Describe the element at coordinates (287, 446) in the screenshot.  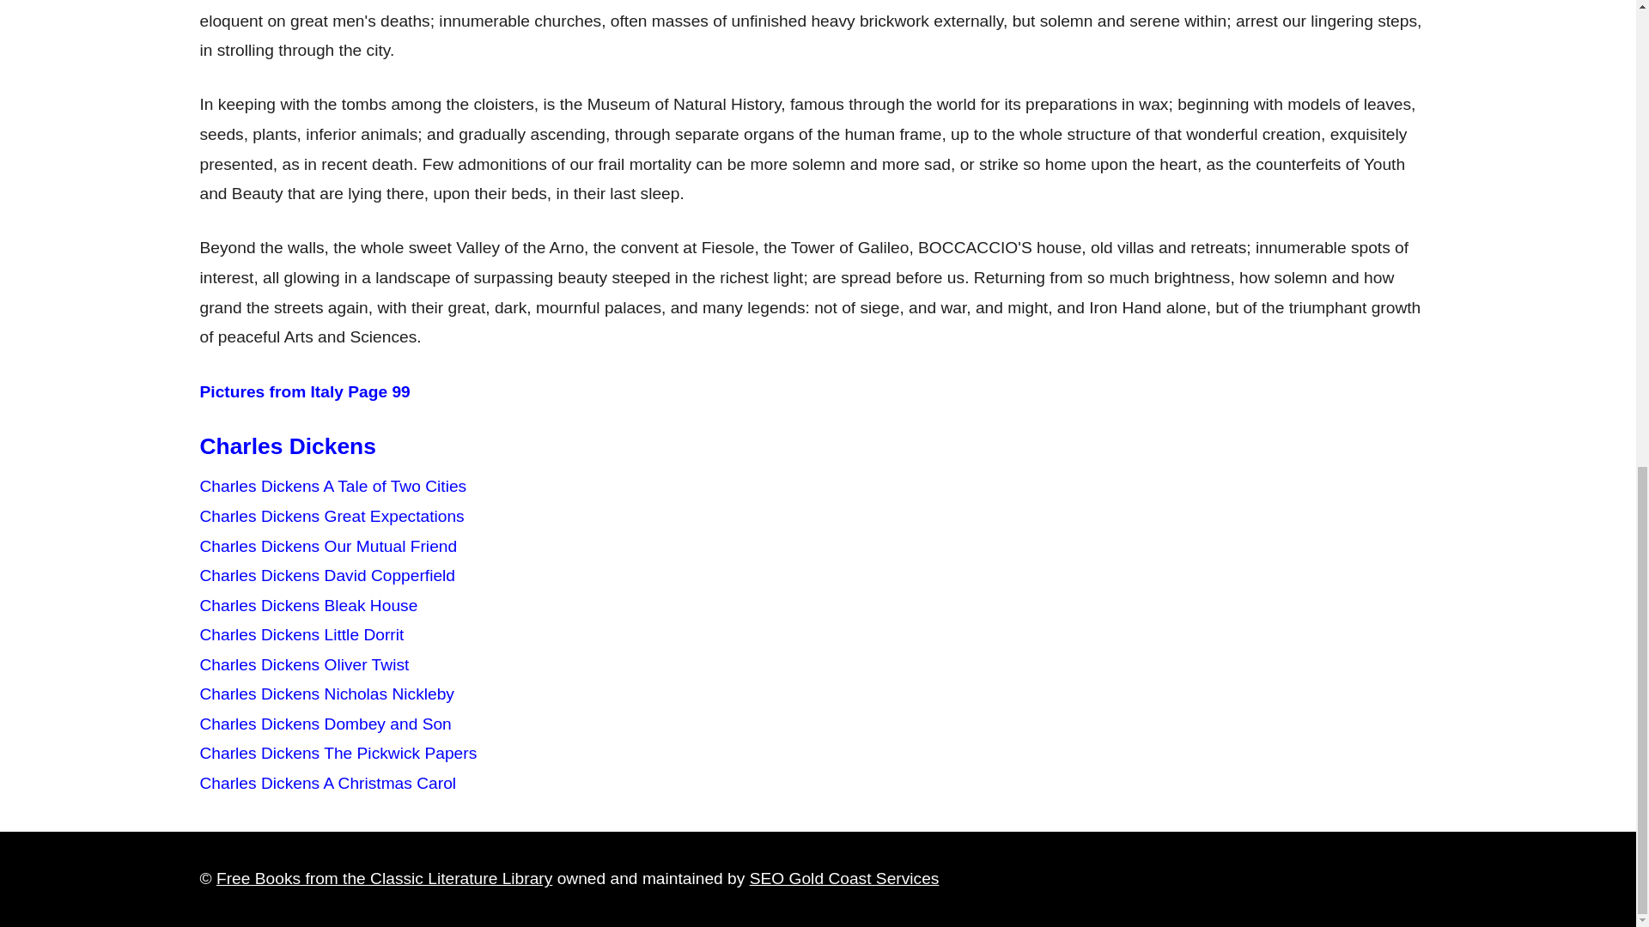
I see `Charles Dickens` at that location.